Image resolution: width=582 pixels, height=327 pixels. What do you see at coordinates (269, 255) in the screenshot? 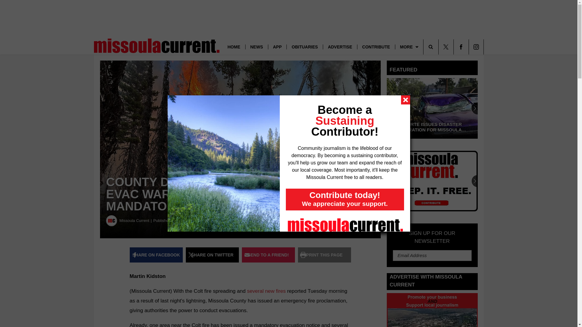
I see `Send to a friend!` at bounding box center [269, 255].